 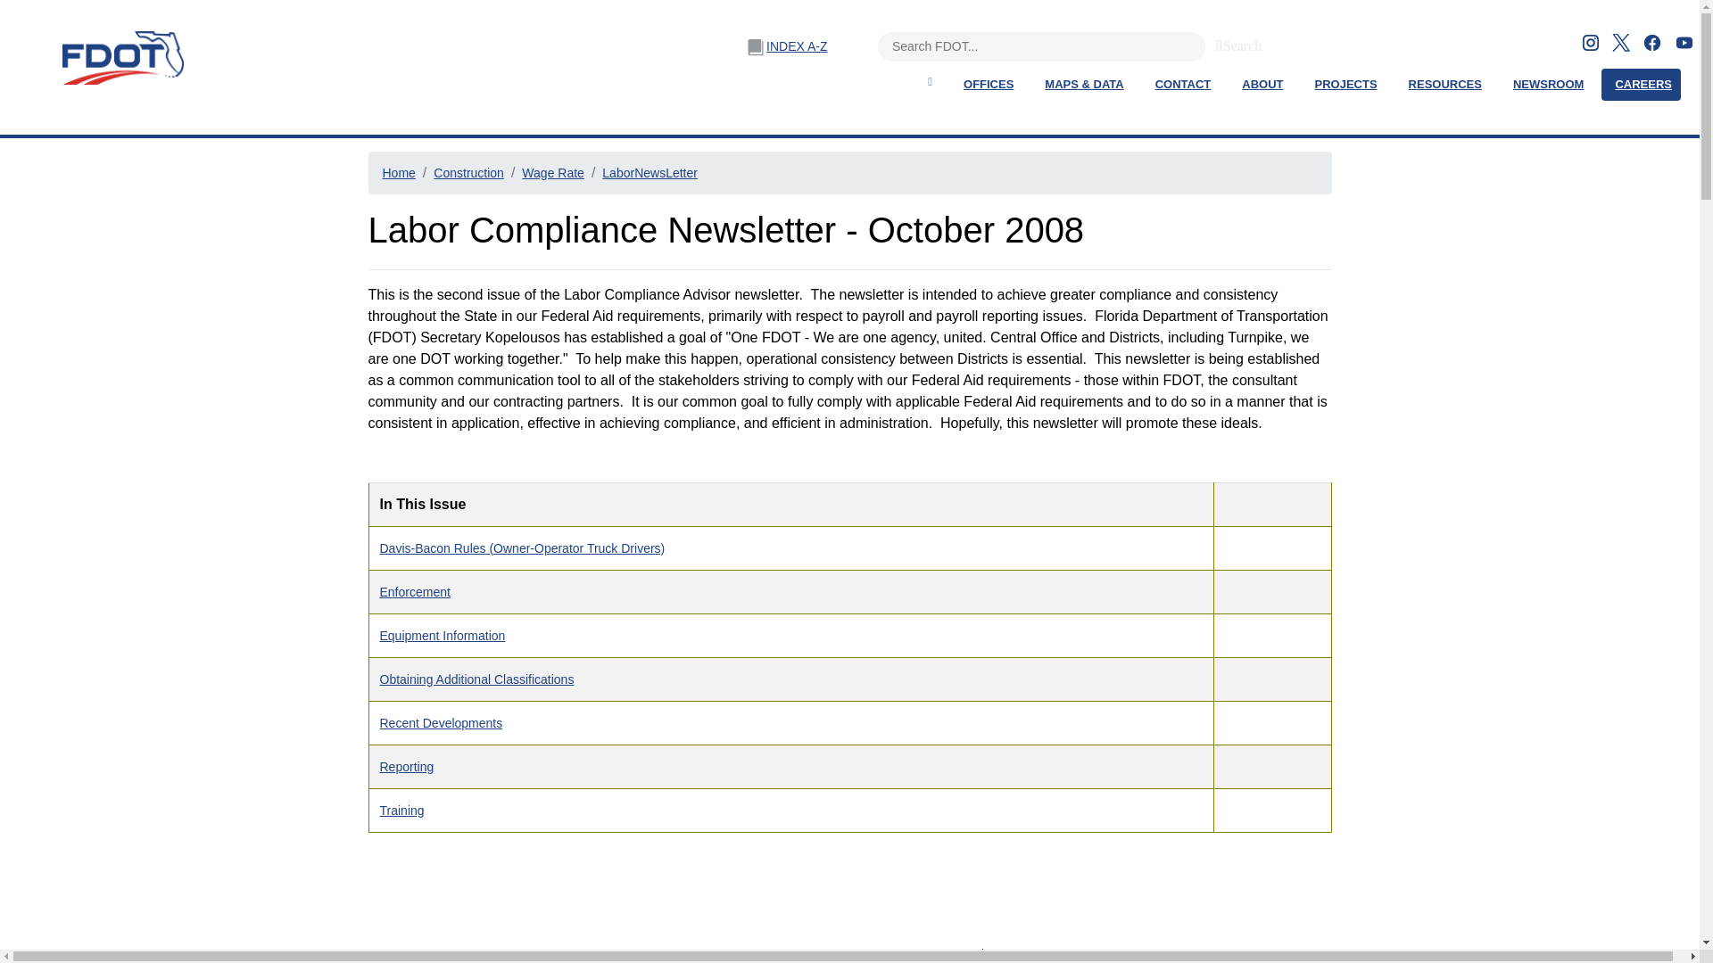 I want to click on instgram, so click(x=1590, y=41).